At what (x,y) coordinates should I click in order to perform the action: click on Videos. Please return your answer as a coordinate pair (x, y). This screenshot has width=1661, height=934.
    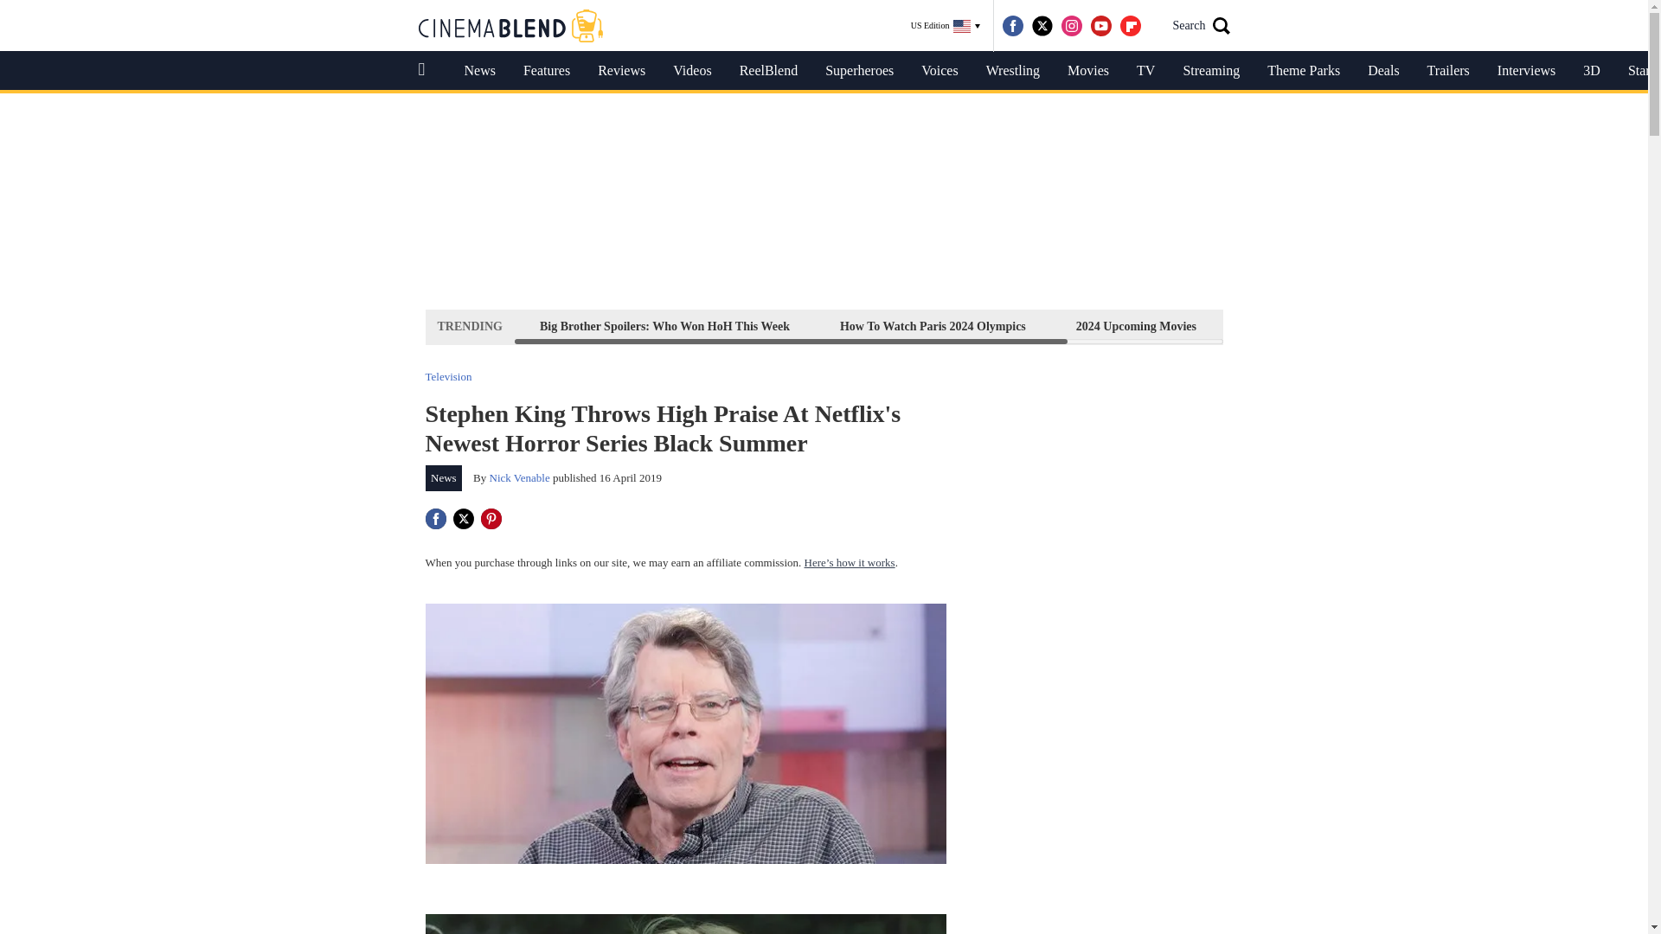
    Looking at the image, I should click on (692, 71).